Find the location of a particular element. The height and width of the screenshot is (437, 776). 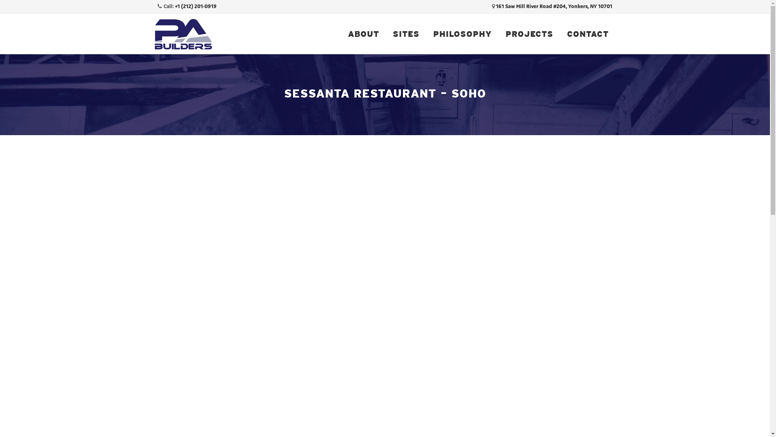

+1 (212) 201-0919 is located at coordinates (196, 6).